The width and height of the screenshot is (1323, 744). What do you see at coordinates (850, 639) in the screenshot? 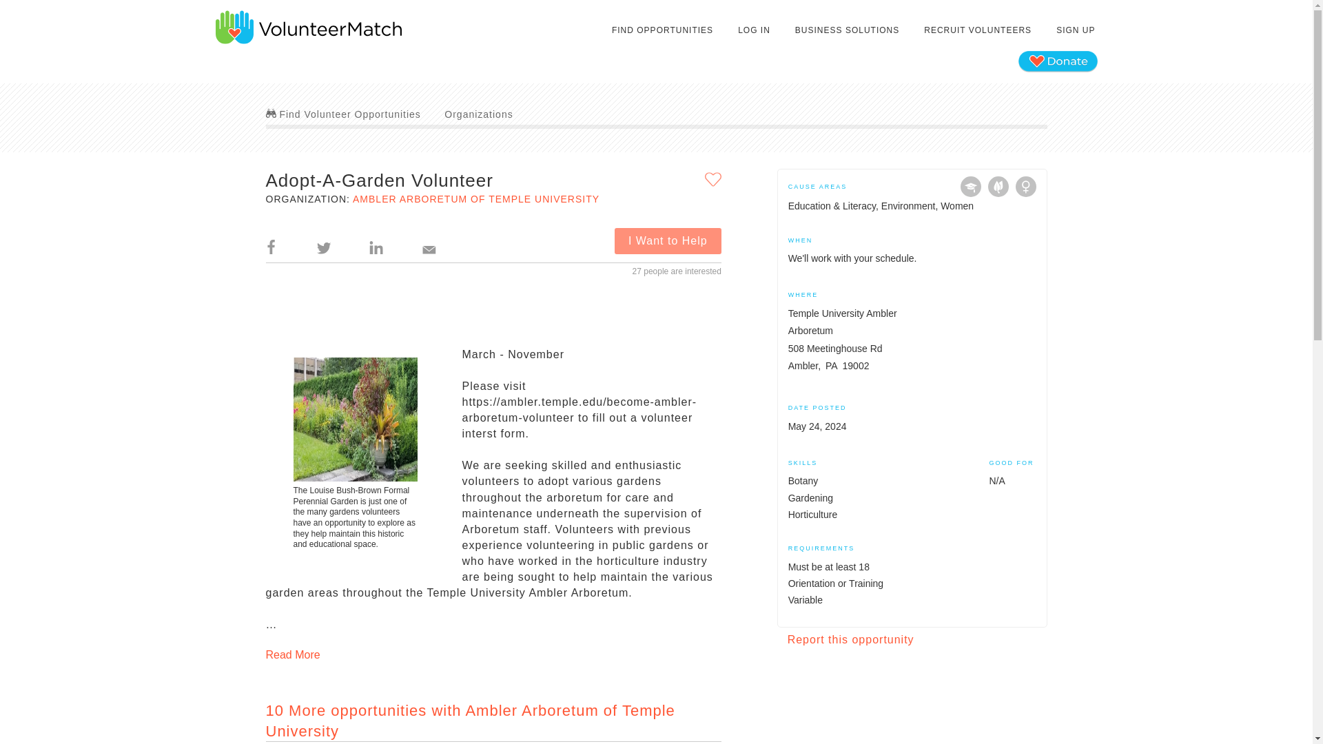
I see `Report this opportunity` at bounding box center [850, 639].